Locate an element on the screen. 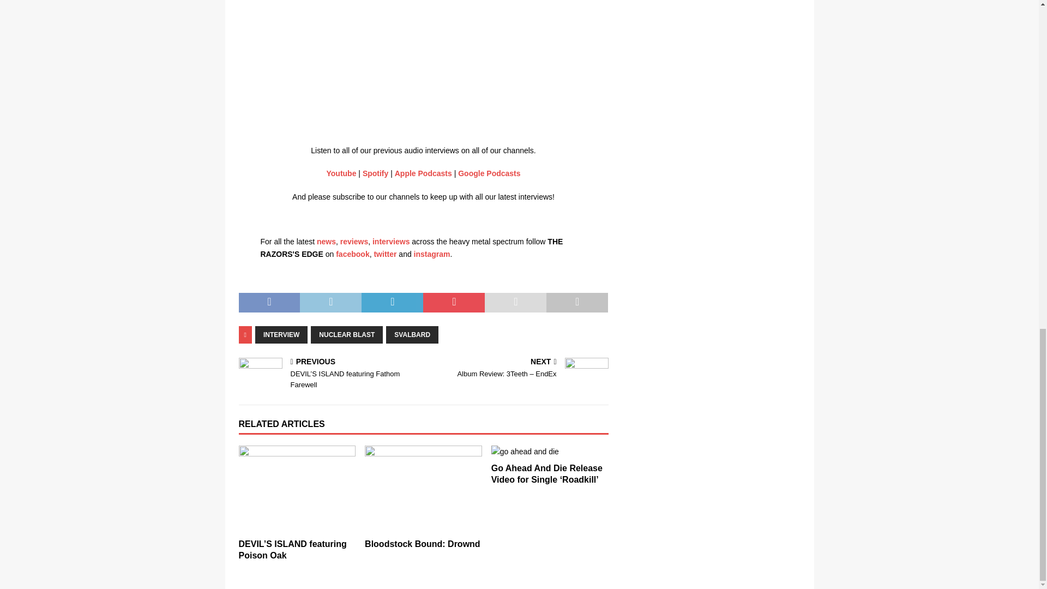 The width and height of the screenshot is (1047, 589). news is located at coordinates (326, 242).